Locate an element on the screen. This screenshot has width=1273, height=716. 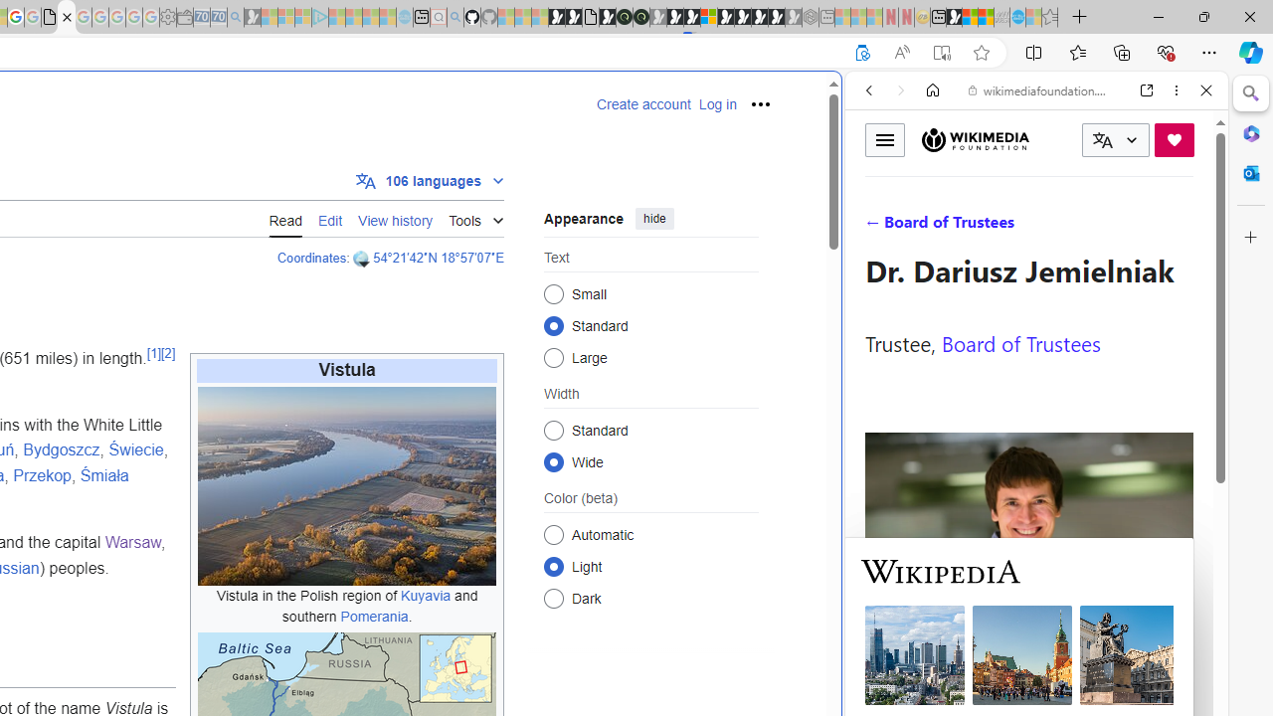
Microsoft account | Privacy - Sleeping is located at coordinates (303, 18).